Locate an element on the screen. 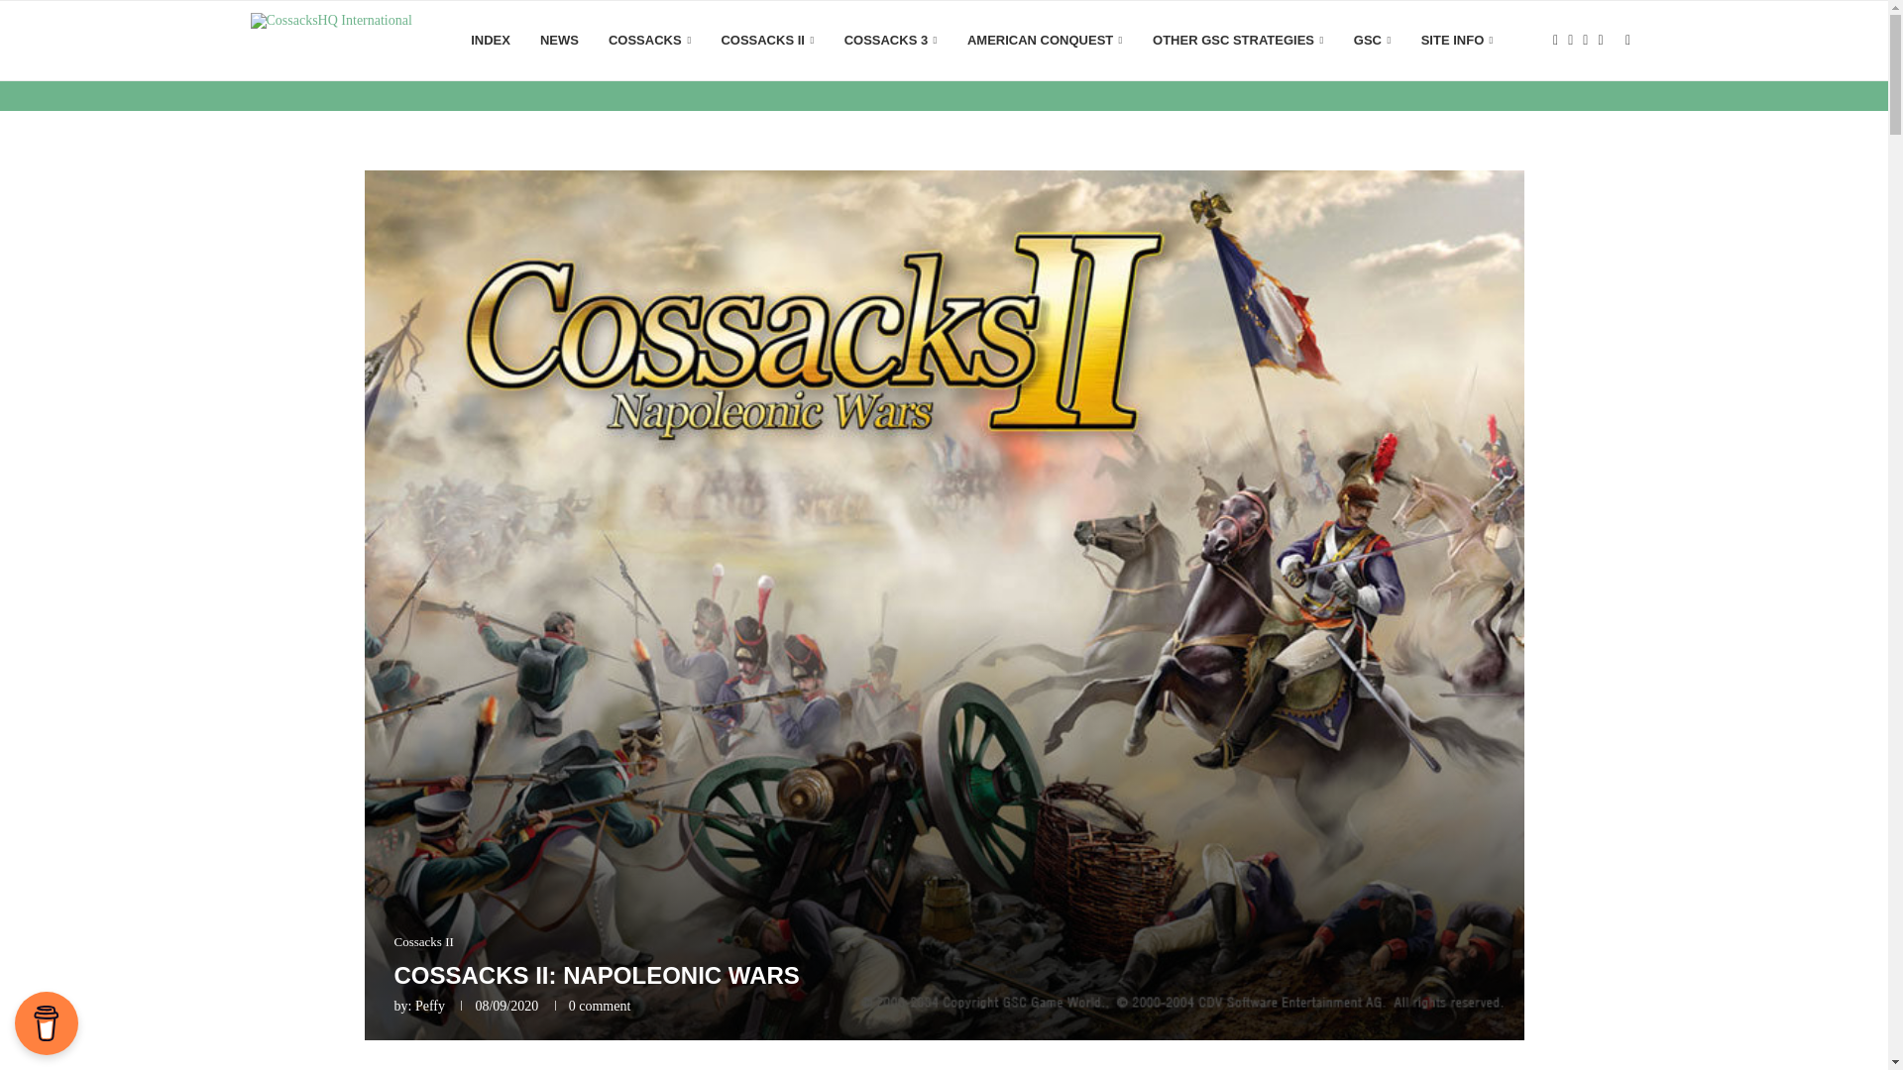 This screenshot has height=1070, width=1903. COSSACKS II is located at coordinates (767, 41).